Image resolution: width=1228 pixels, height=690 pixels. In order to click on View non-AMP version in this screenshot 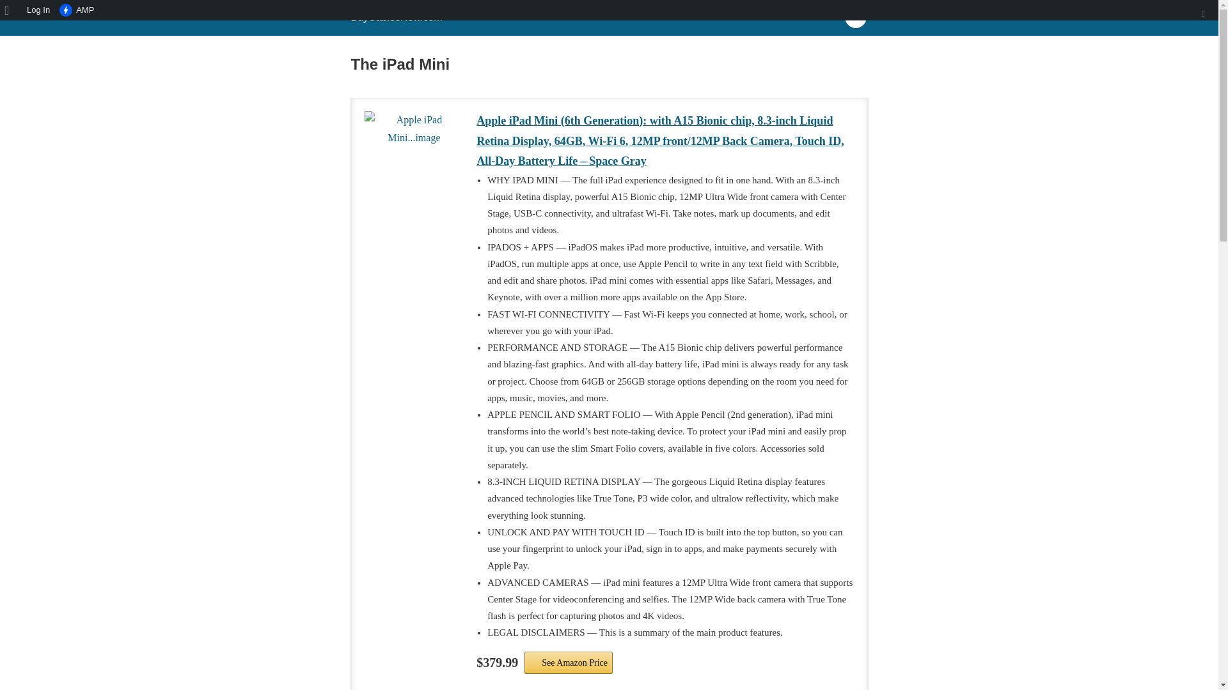, I will do `click(77, 10)`.